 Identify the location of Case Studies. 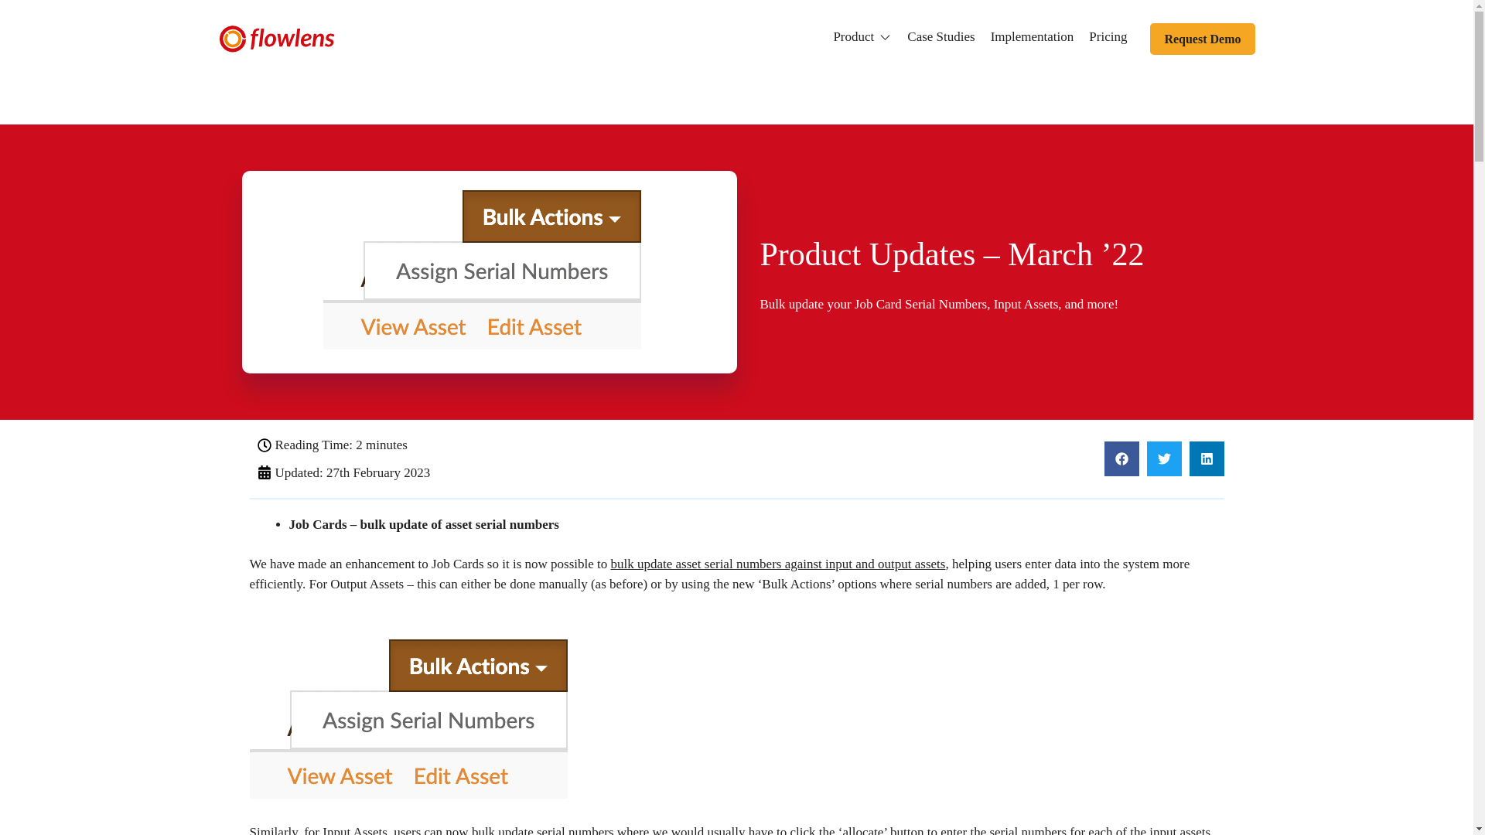
(940, 36).